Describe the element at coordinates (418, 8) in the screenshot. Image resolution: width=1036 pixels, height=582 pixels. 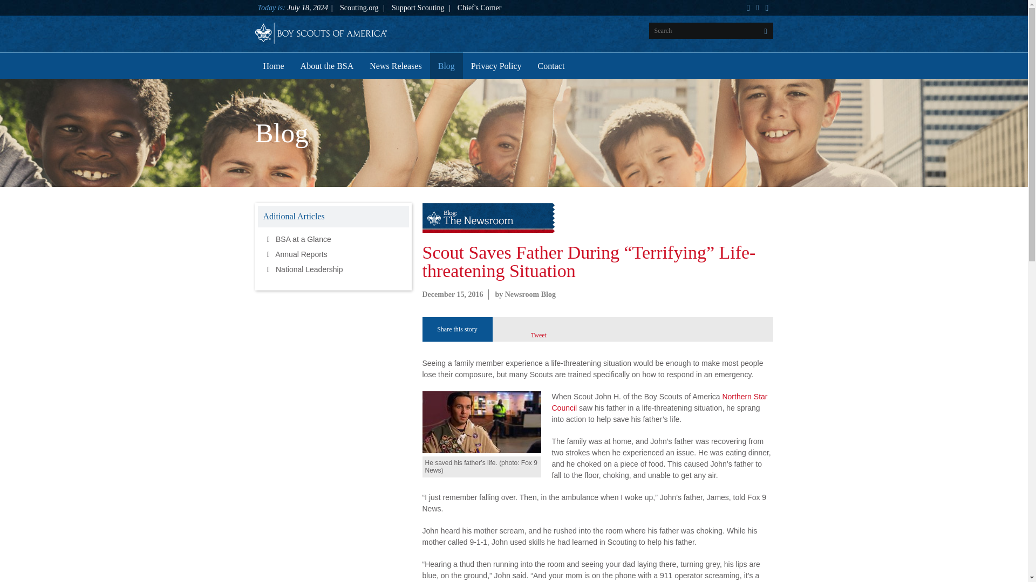
I see `Support Scouting` at that location.